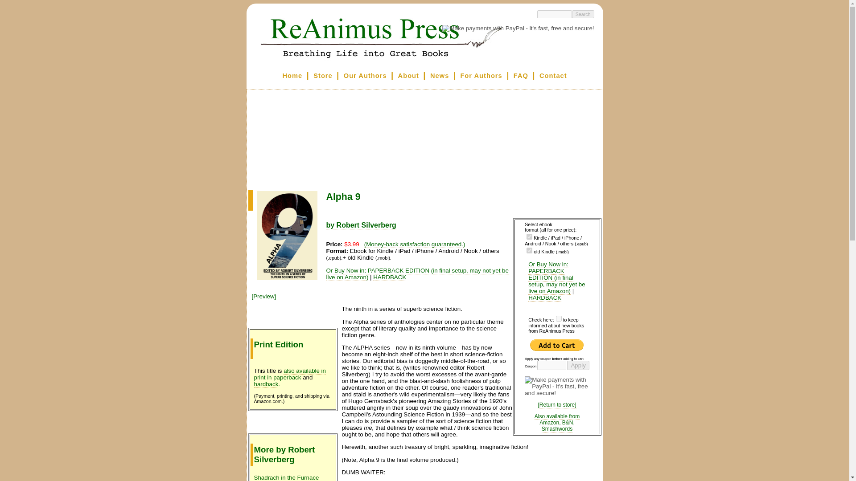 This screenshot has height=481, width=856. Describe the element at coordinates (365, 76) in the screenshot. I see `Our Authors` at that location.